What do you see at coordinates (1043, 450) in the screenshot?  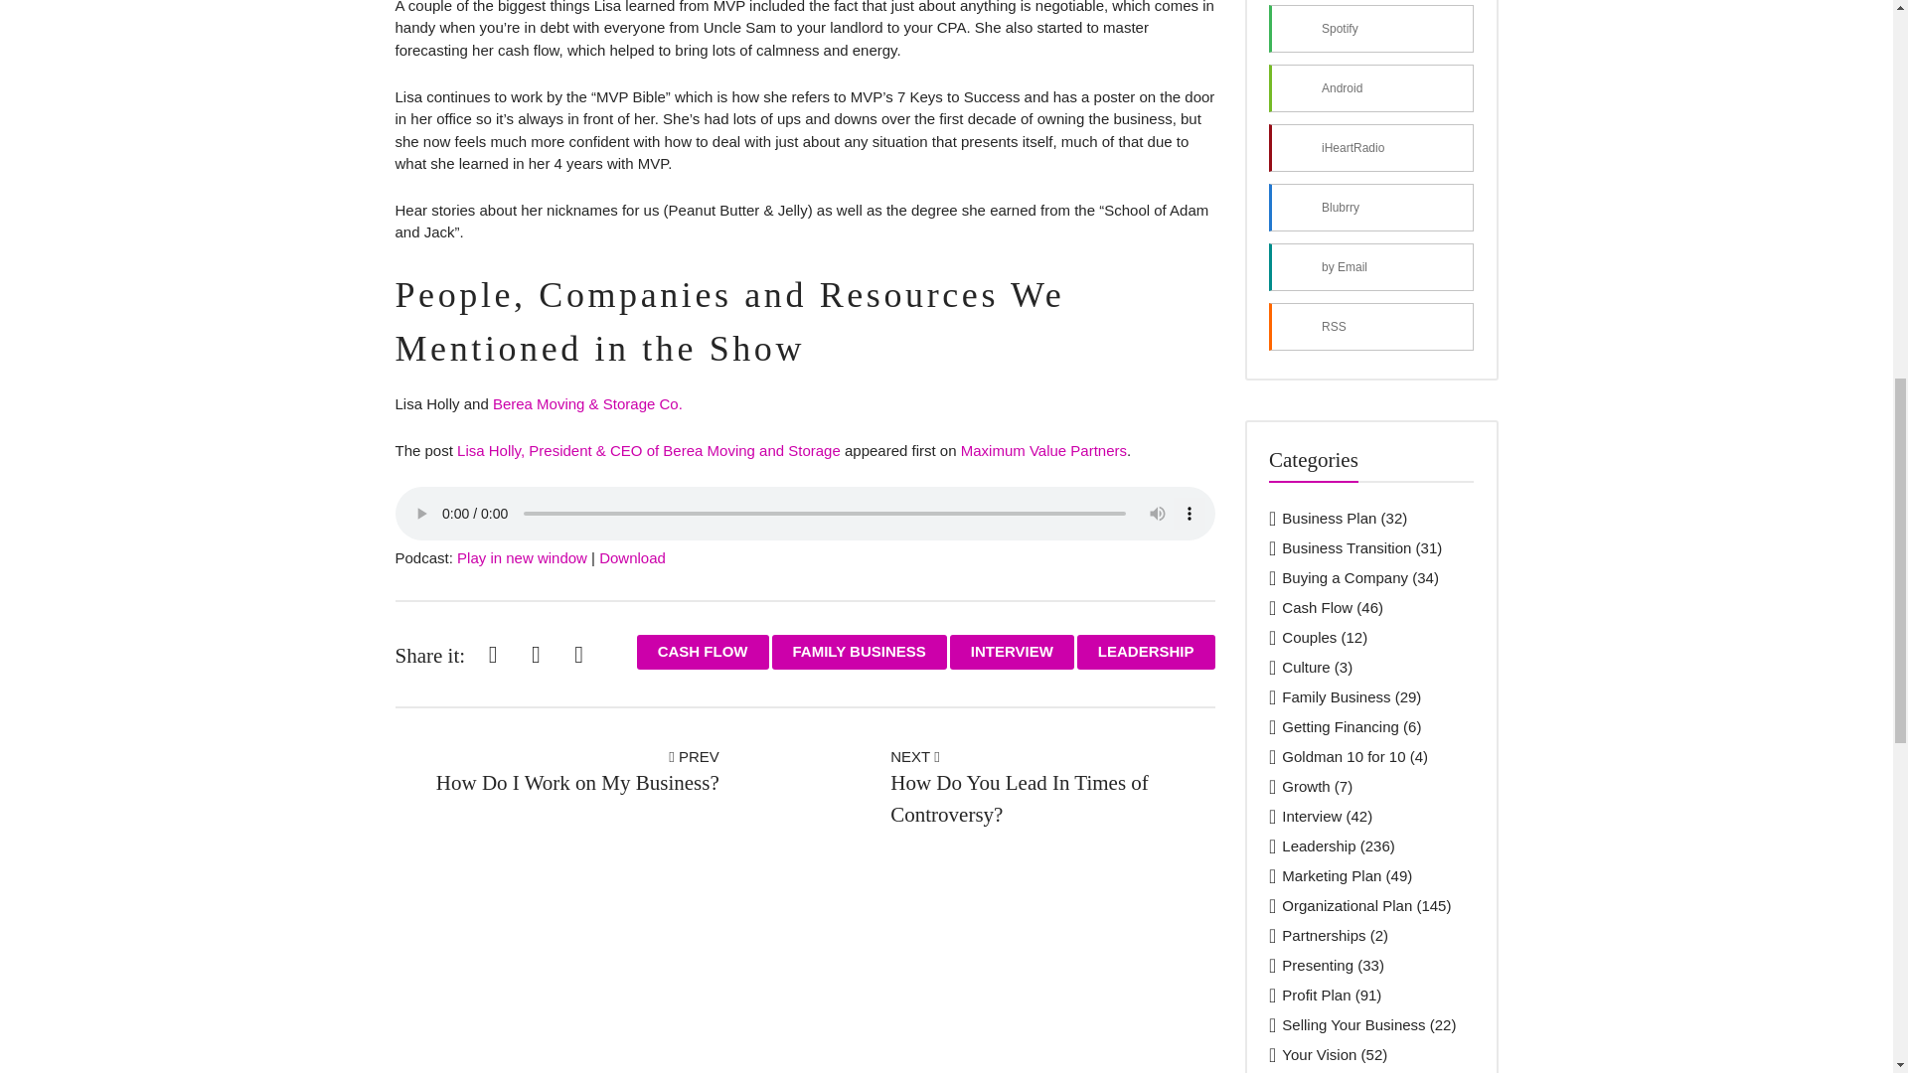 I see `Maximum Value Partners` at bounding box center [1043, 450].